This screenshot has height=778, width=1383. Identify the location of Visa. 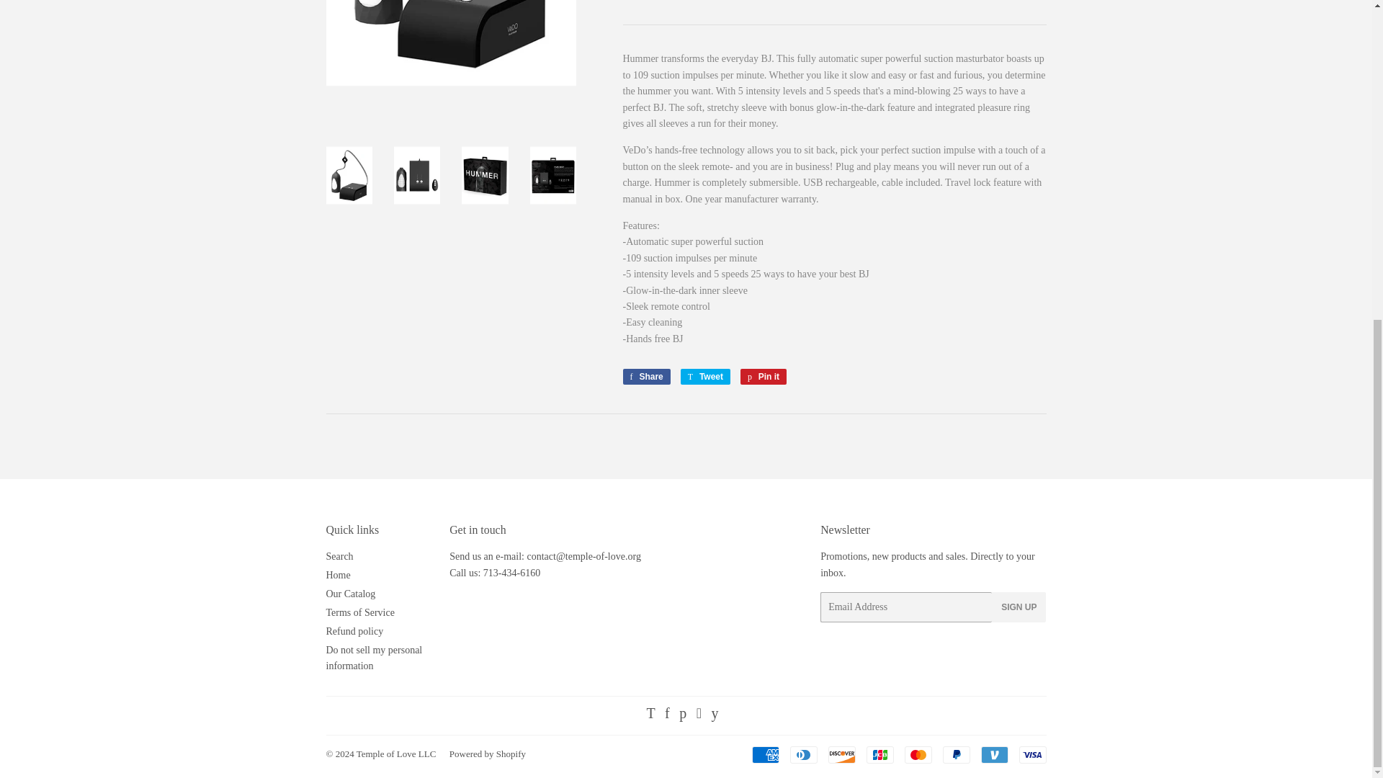
(1031, 754).